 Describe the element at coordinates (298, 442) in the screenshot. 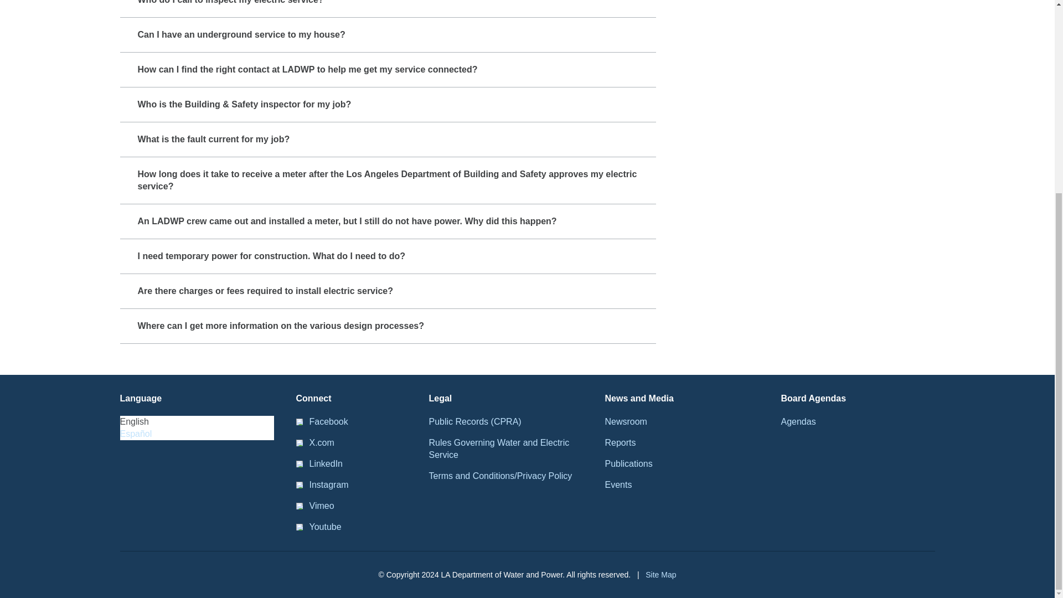

I see `Twitter Logo.svg` at that location.